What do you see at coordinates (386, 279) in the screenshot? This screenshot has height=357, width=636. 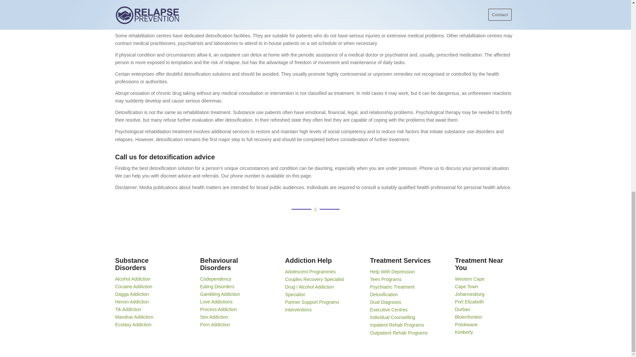 I see `Teen Programs` at bounding box center [386, 279].